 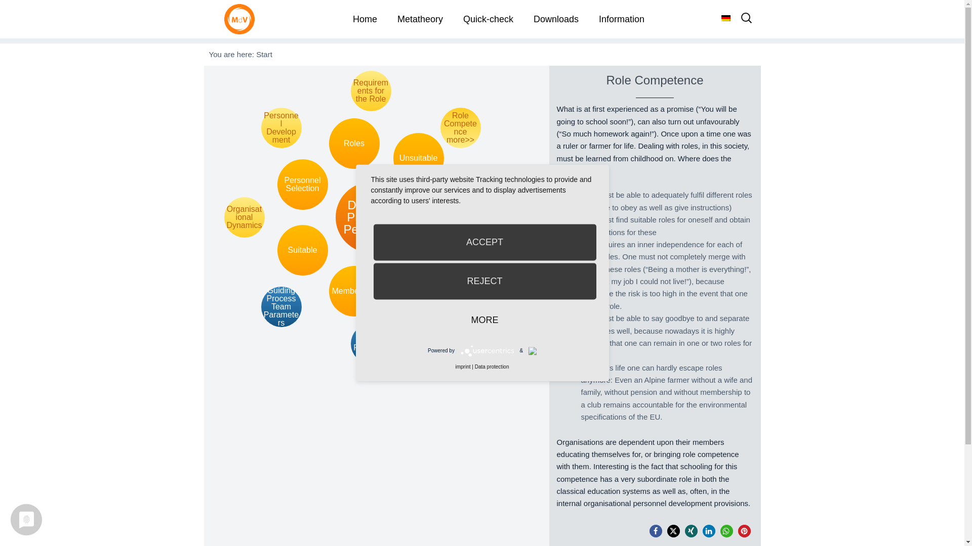 What do you see at coordinates (461, 306) in the screenshot?
I see `Career Break` at bounding box center [461, 306].